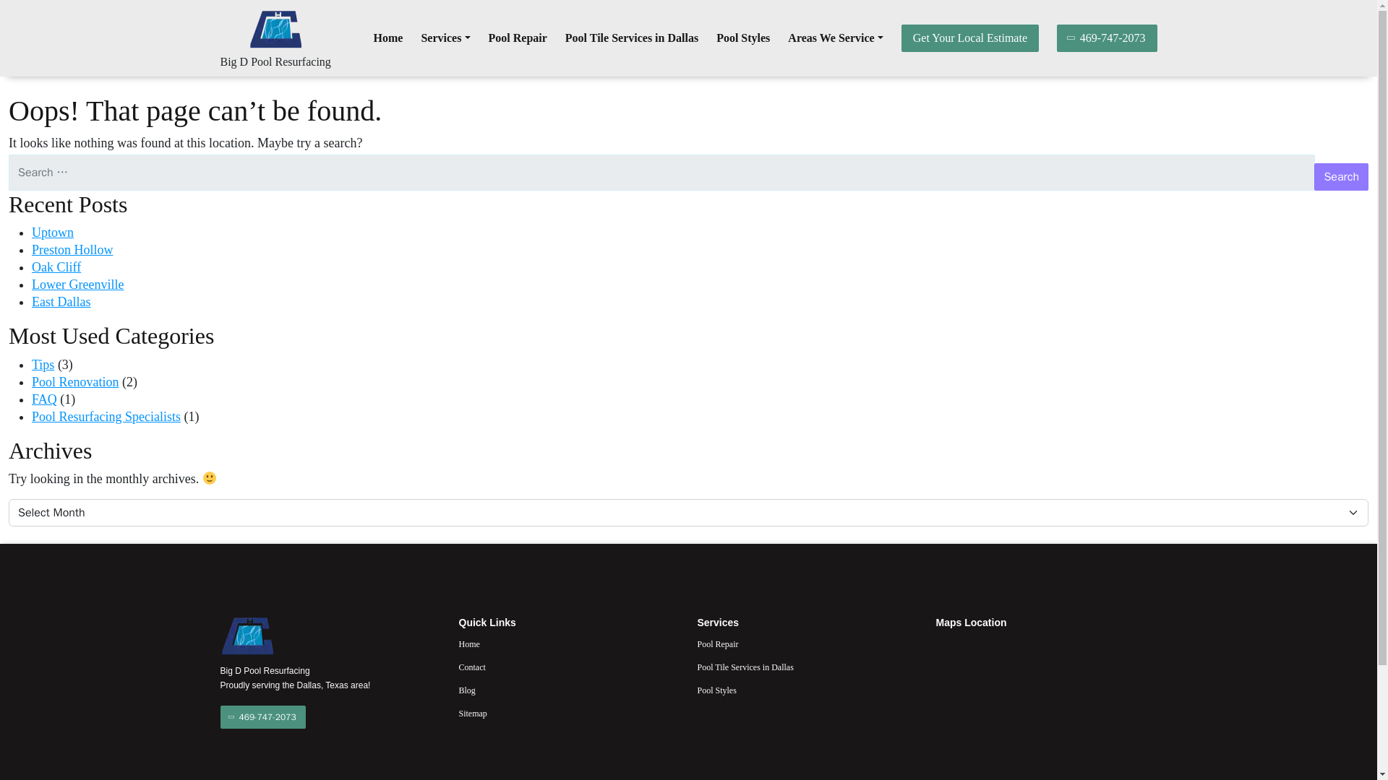 The image size is (1388, 780). Describe the element at coordinates (106, 417) in the screenshot. I see `Pool Resurfacing Specialists` at that location.